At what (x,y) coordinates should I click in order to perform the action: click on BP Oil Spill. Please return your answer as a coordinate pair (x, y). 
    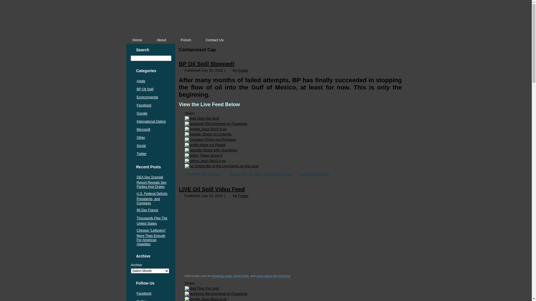
    Looking at the image, I should click on (211, 174).